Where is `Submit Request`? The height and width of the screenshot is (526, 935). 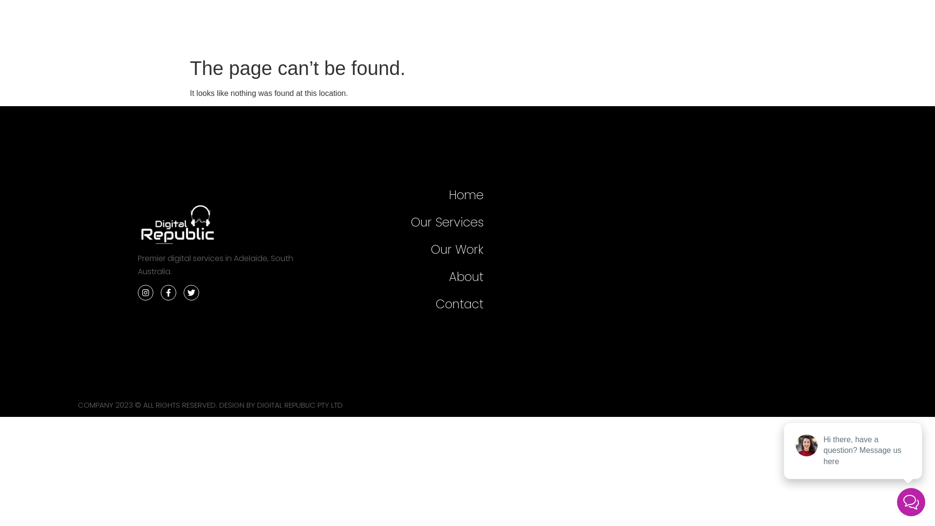
Submit Request is located at coordinates (661, 250).